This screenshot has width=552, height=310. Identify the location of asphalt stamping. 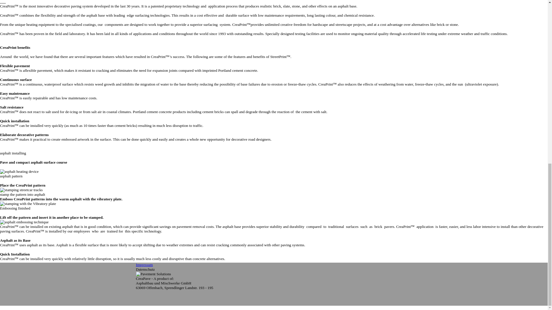
(21, 190).